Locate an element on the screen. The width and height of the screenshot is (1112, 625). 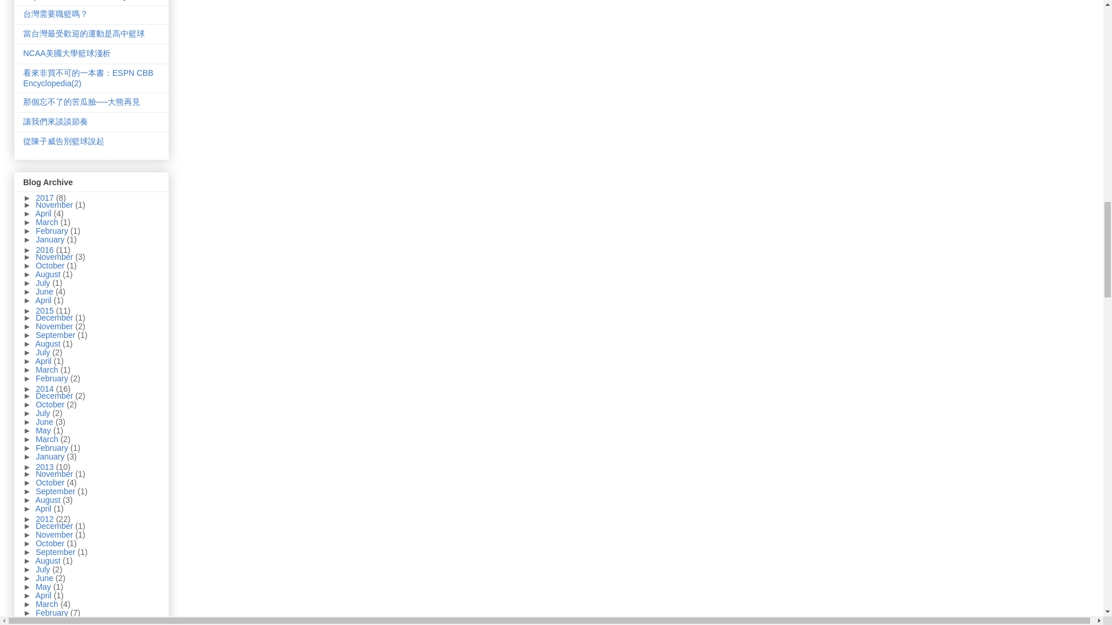
March is located at coordinates (48, 222).